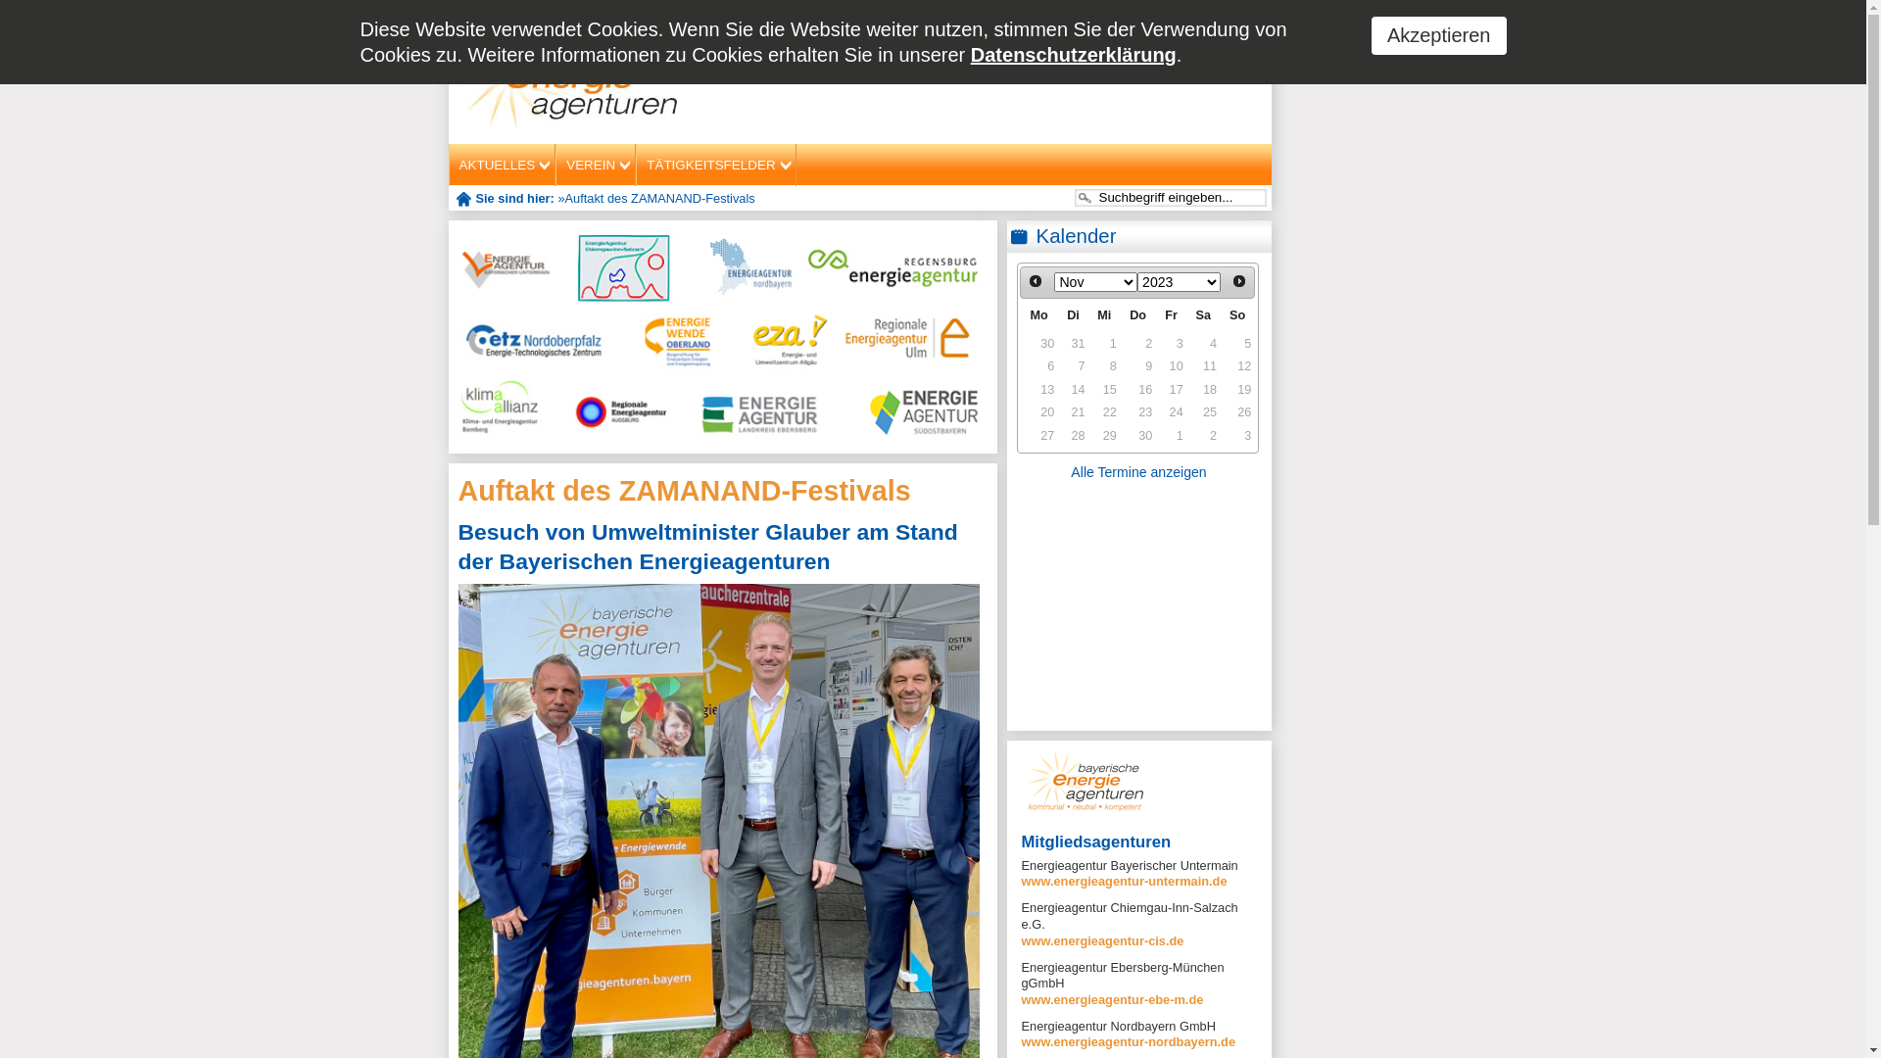 This screenshot has height=1058, width=1881. What do you see at coordinates (1124, 882) in the screenshot?
I see `www.energieagentur-untermain.de` at bounding box center [1124, 882].